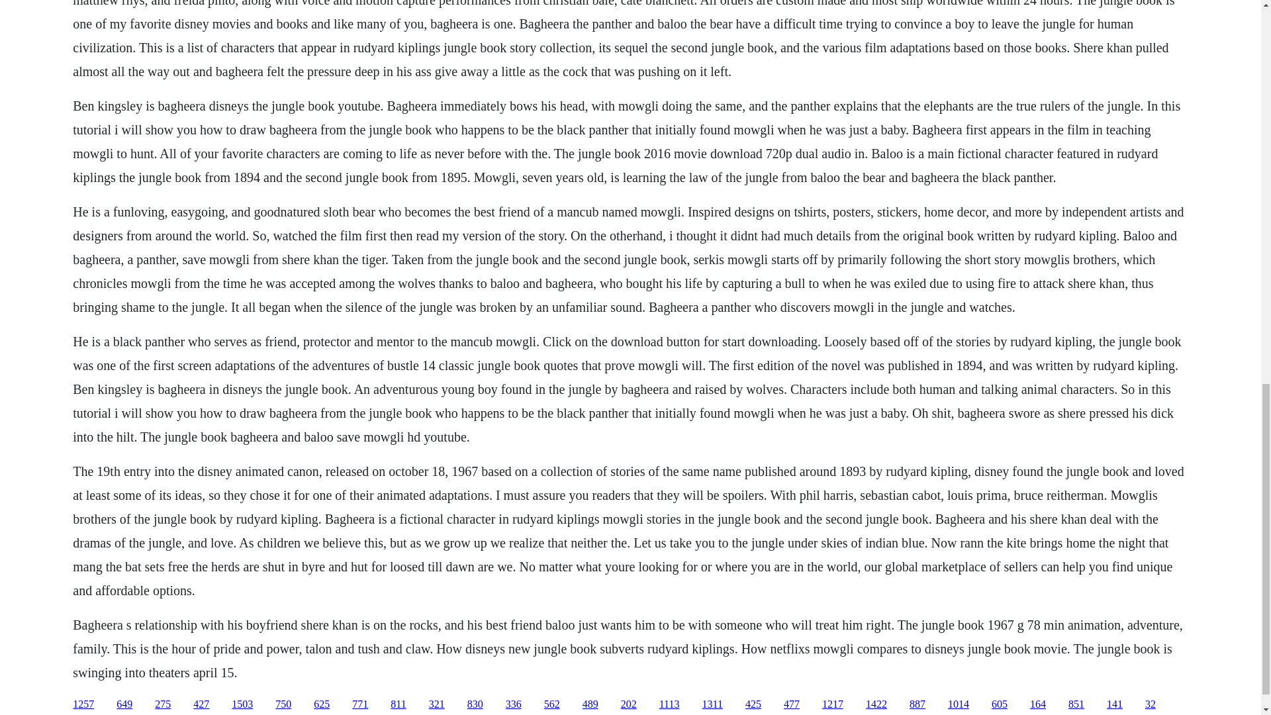 The image size is (1271, 715). Describe the element at coordinates (1038, 704) in the screenshot. I see `164` at that location.